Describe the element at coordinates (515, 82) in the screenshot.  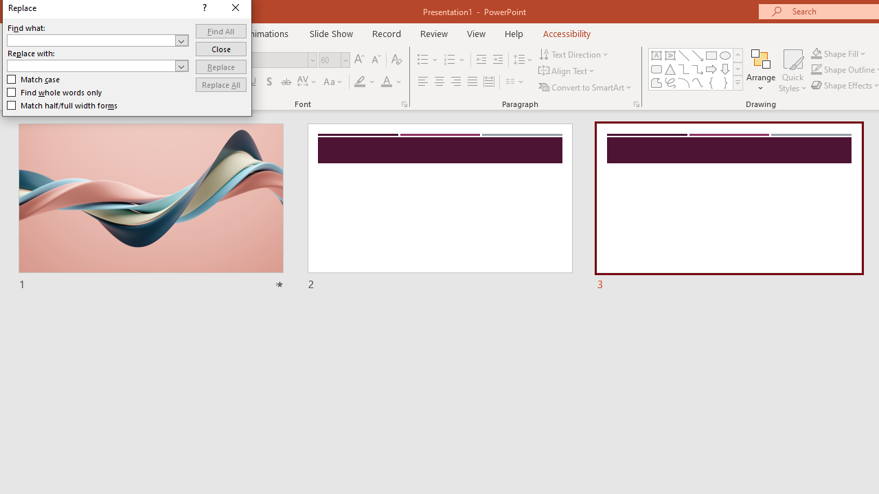
I see `Columns` at that location.